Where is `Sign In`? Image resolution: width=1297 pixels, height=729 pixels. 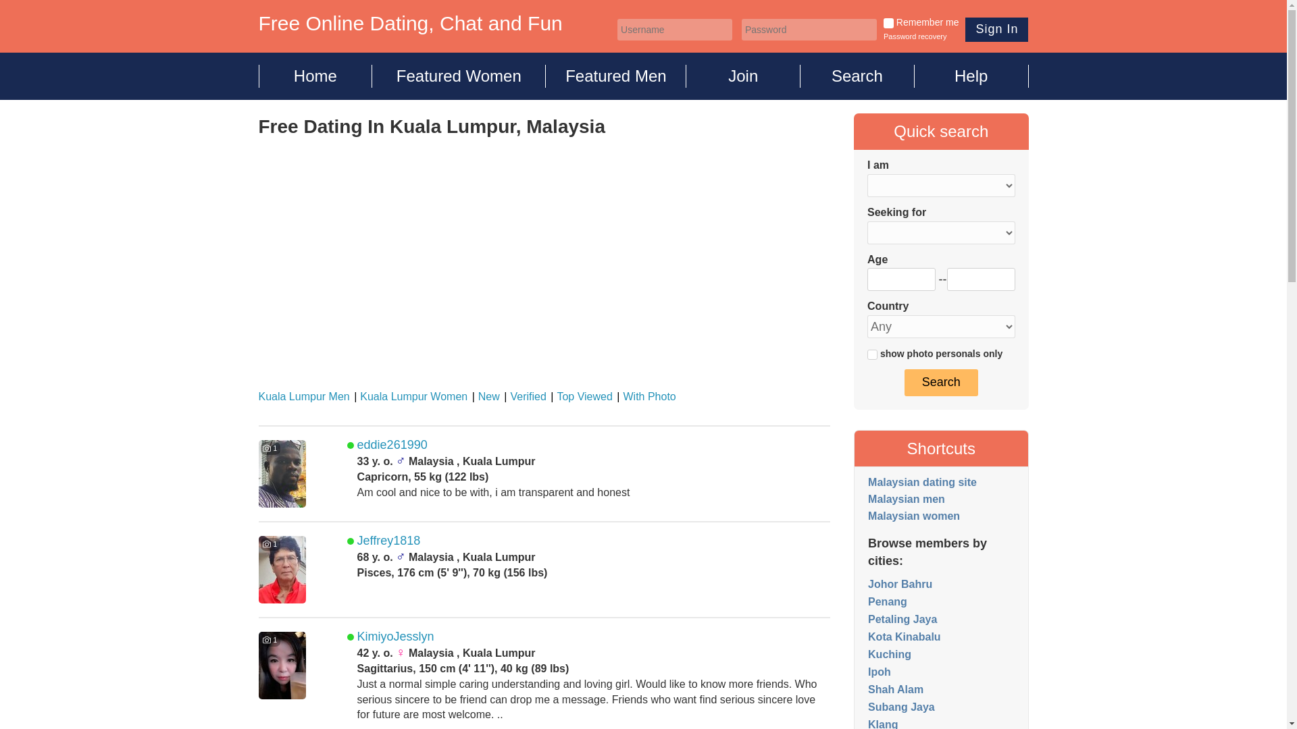 Sign In is located at coordinates (996, 29).